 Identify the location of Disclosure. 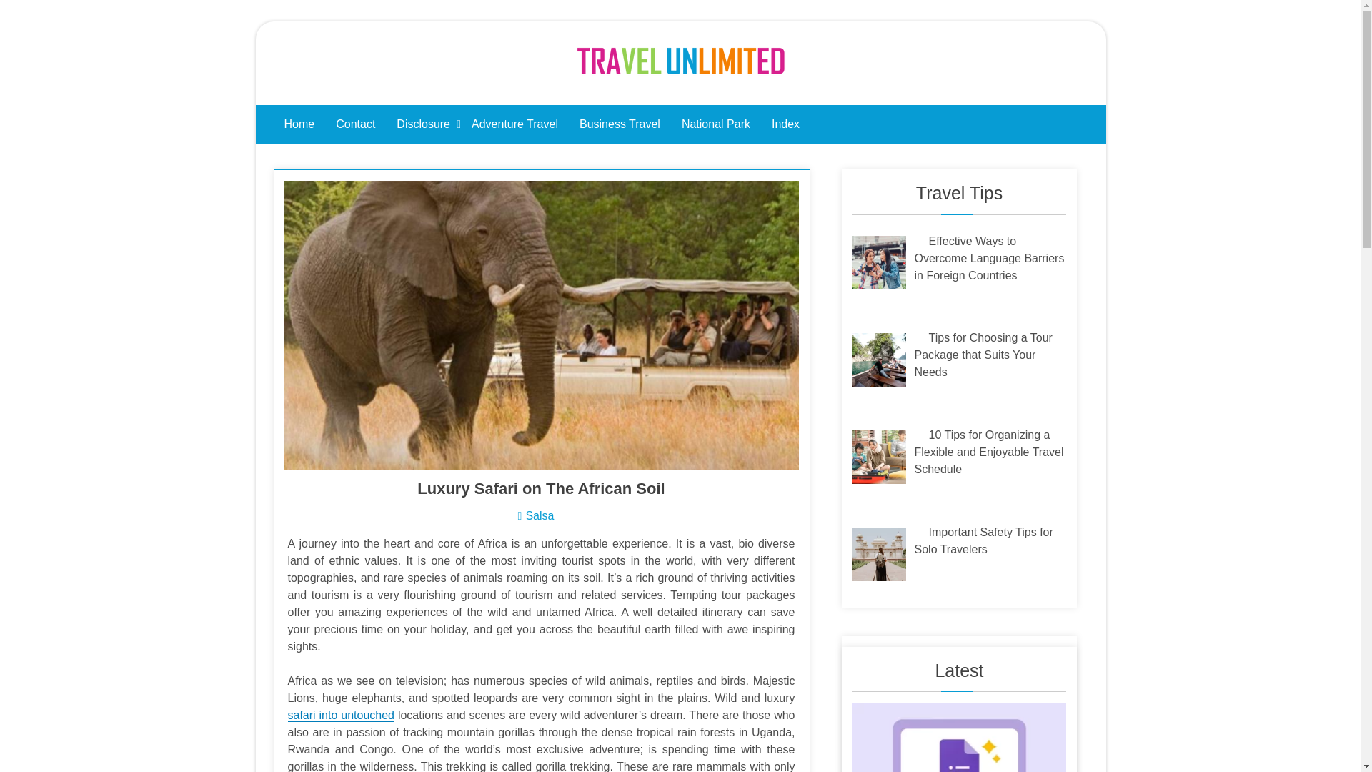
(423, 124).